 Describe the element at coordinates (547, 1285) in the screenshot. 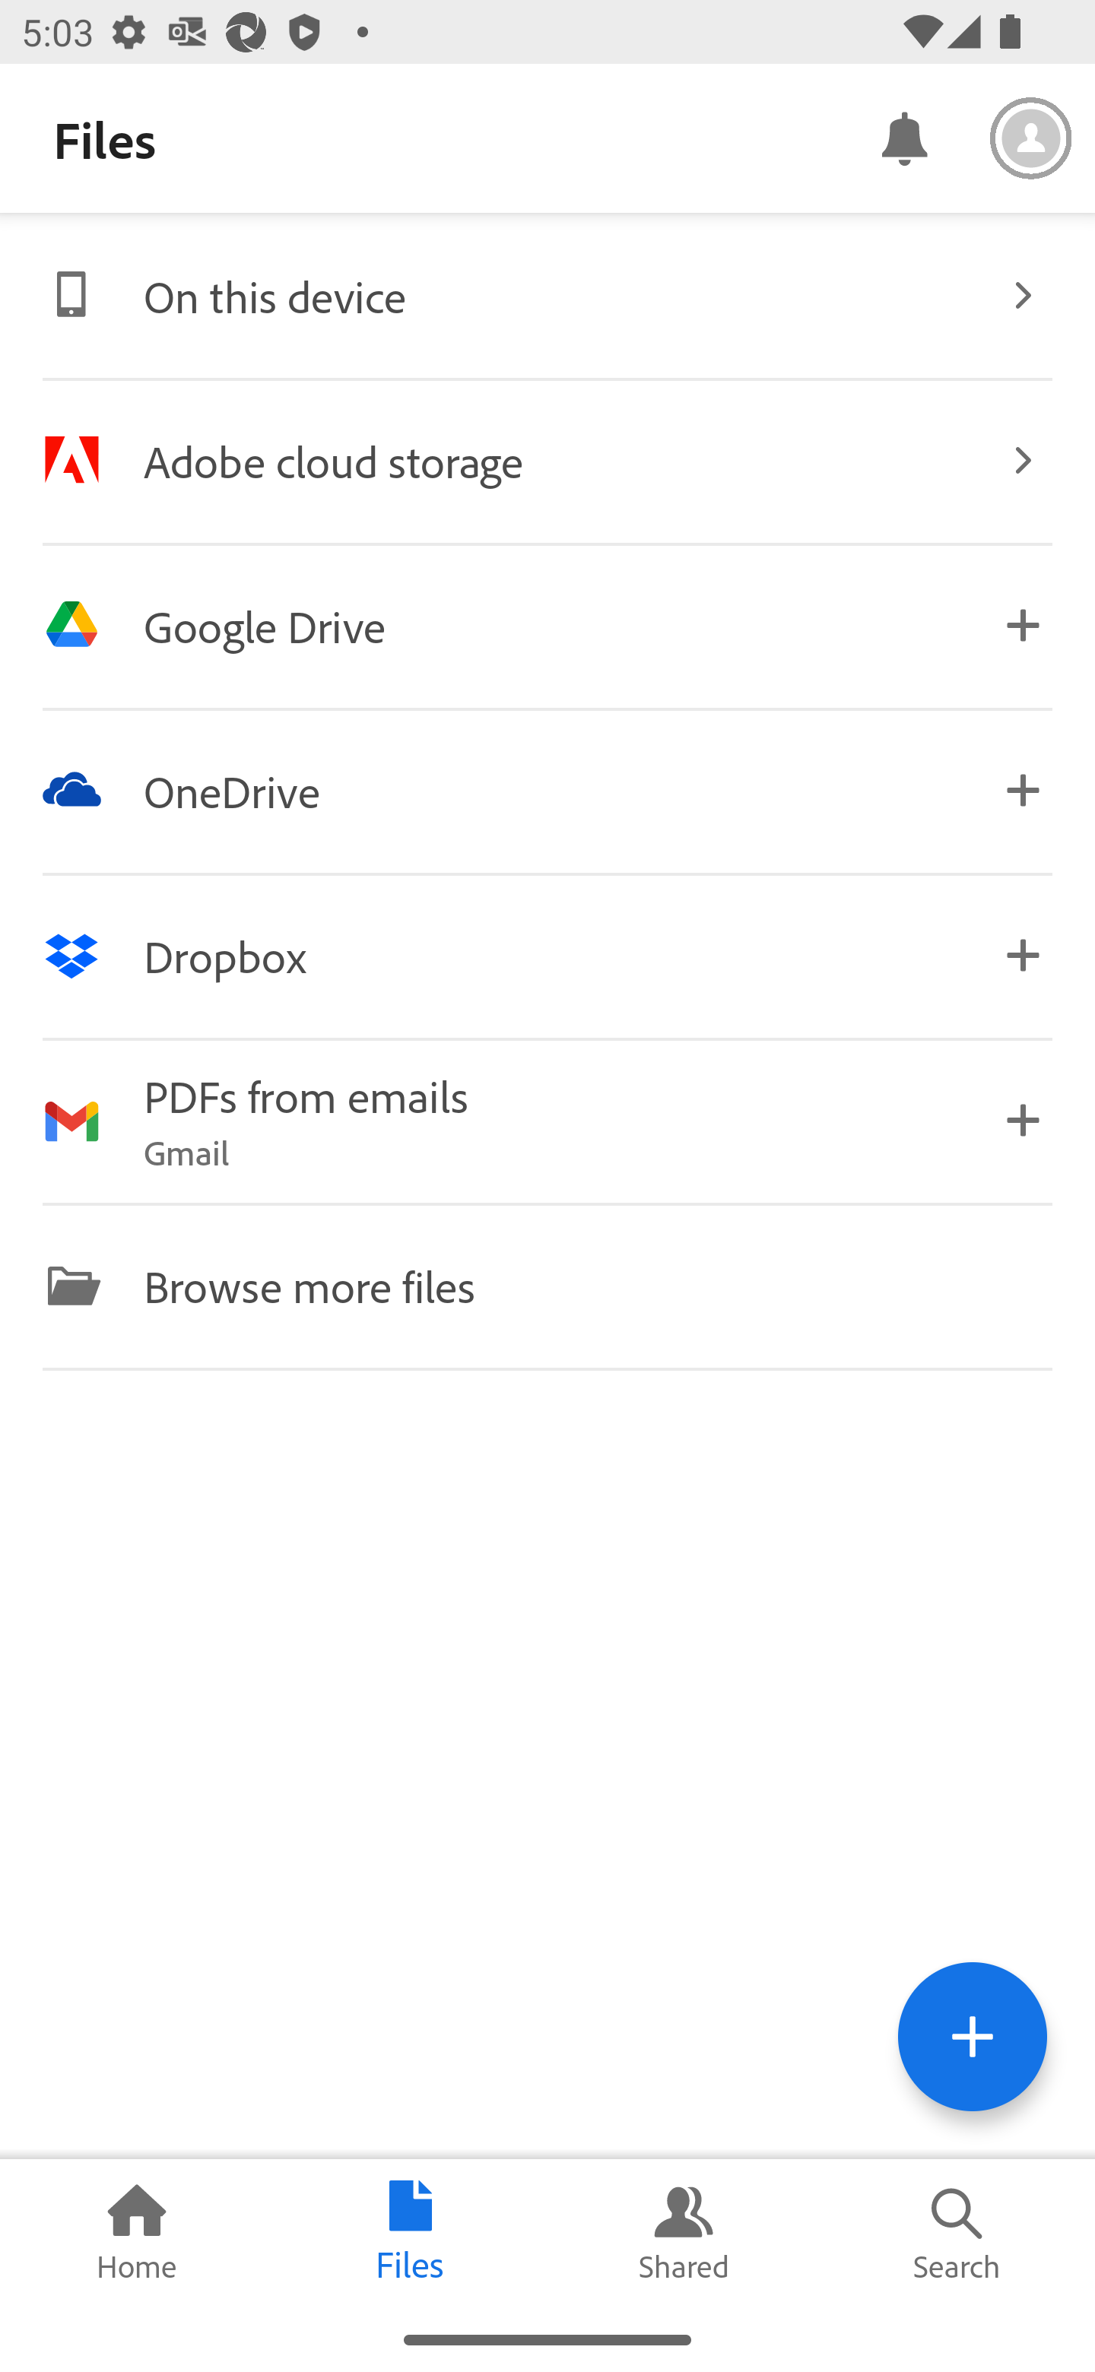

I see `Image Browse more files` at that location.